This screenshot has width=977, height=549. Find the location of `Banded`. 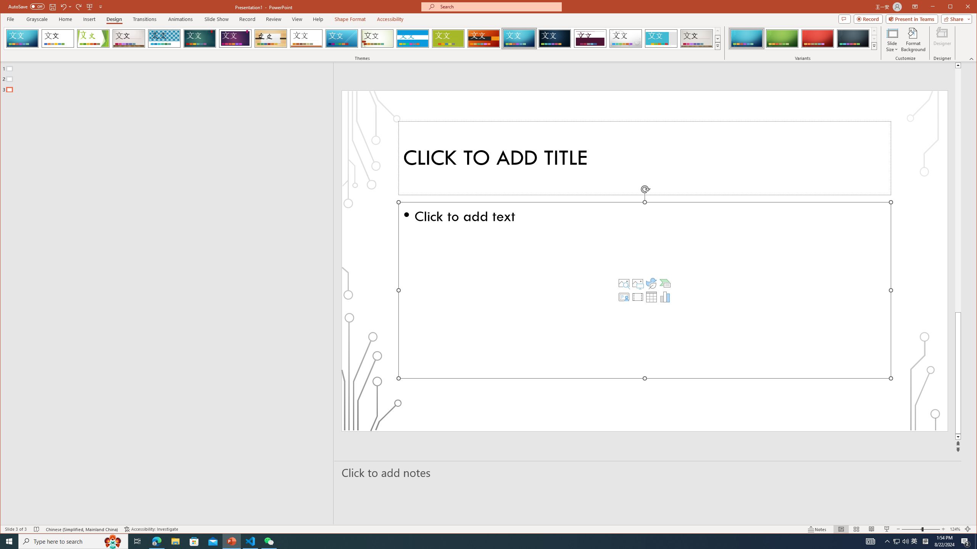

Banded is located at coordinates (413, 39).